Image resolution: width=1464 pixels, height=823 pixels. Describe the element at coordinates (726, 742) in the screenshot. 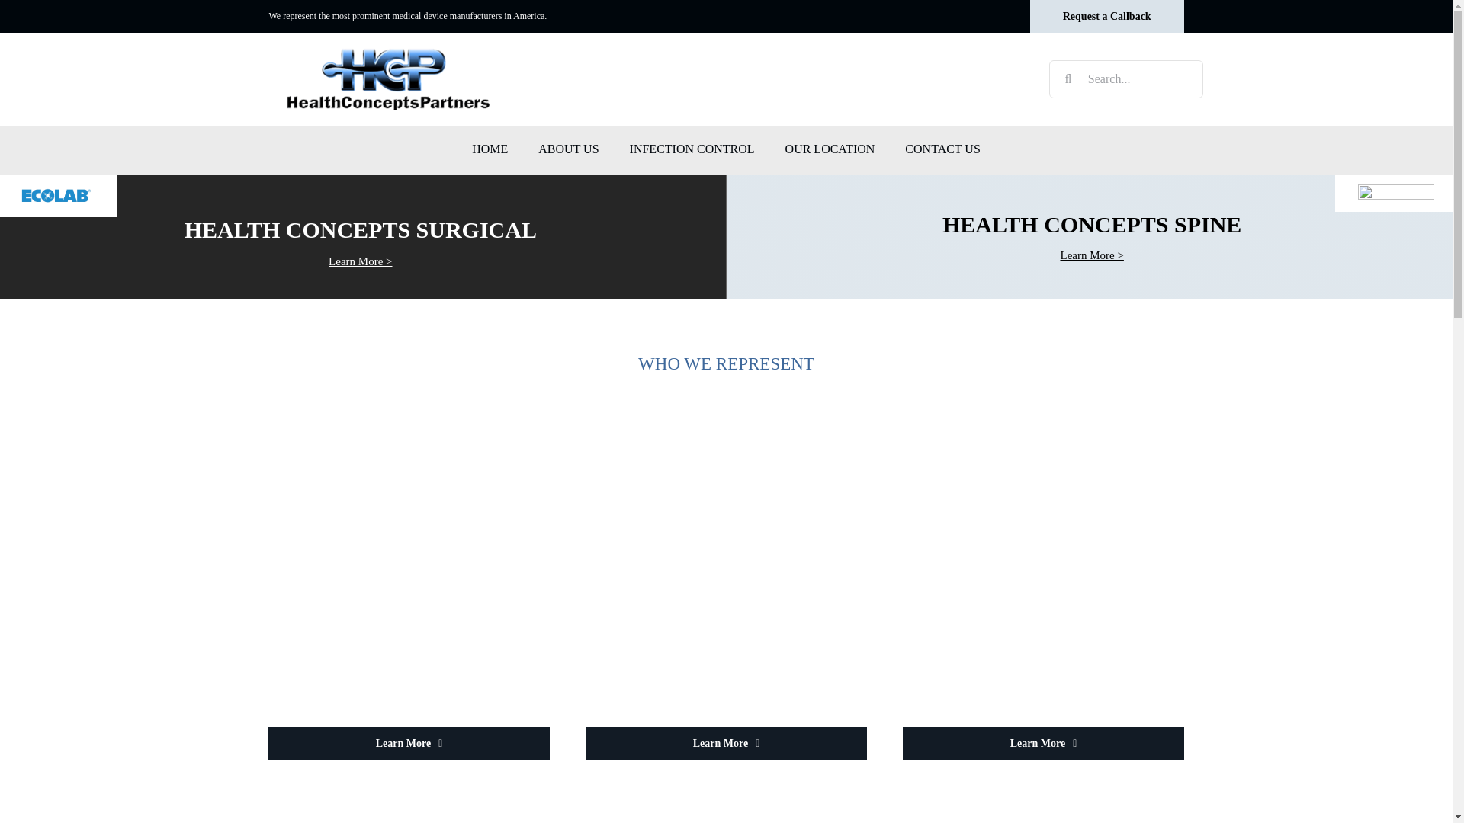

I see `Learn More` at that location.